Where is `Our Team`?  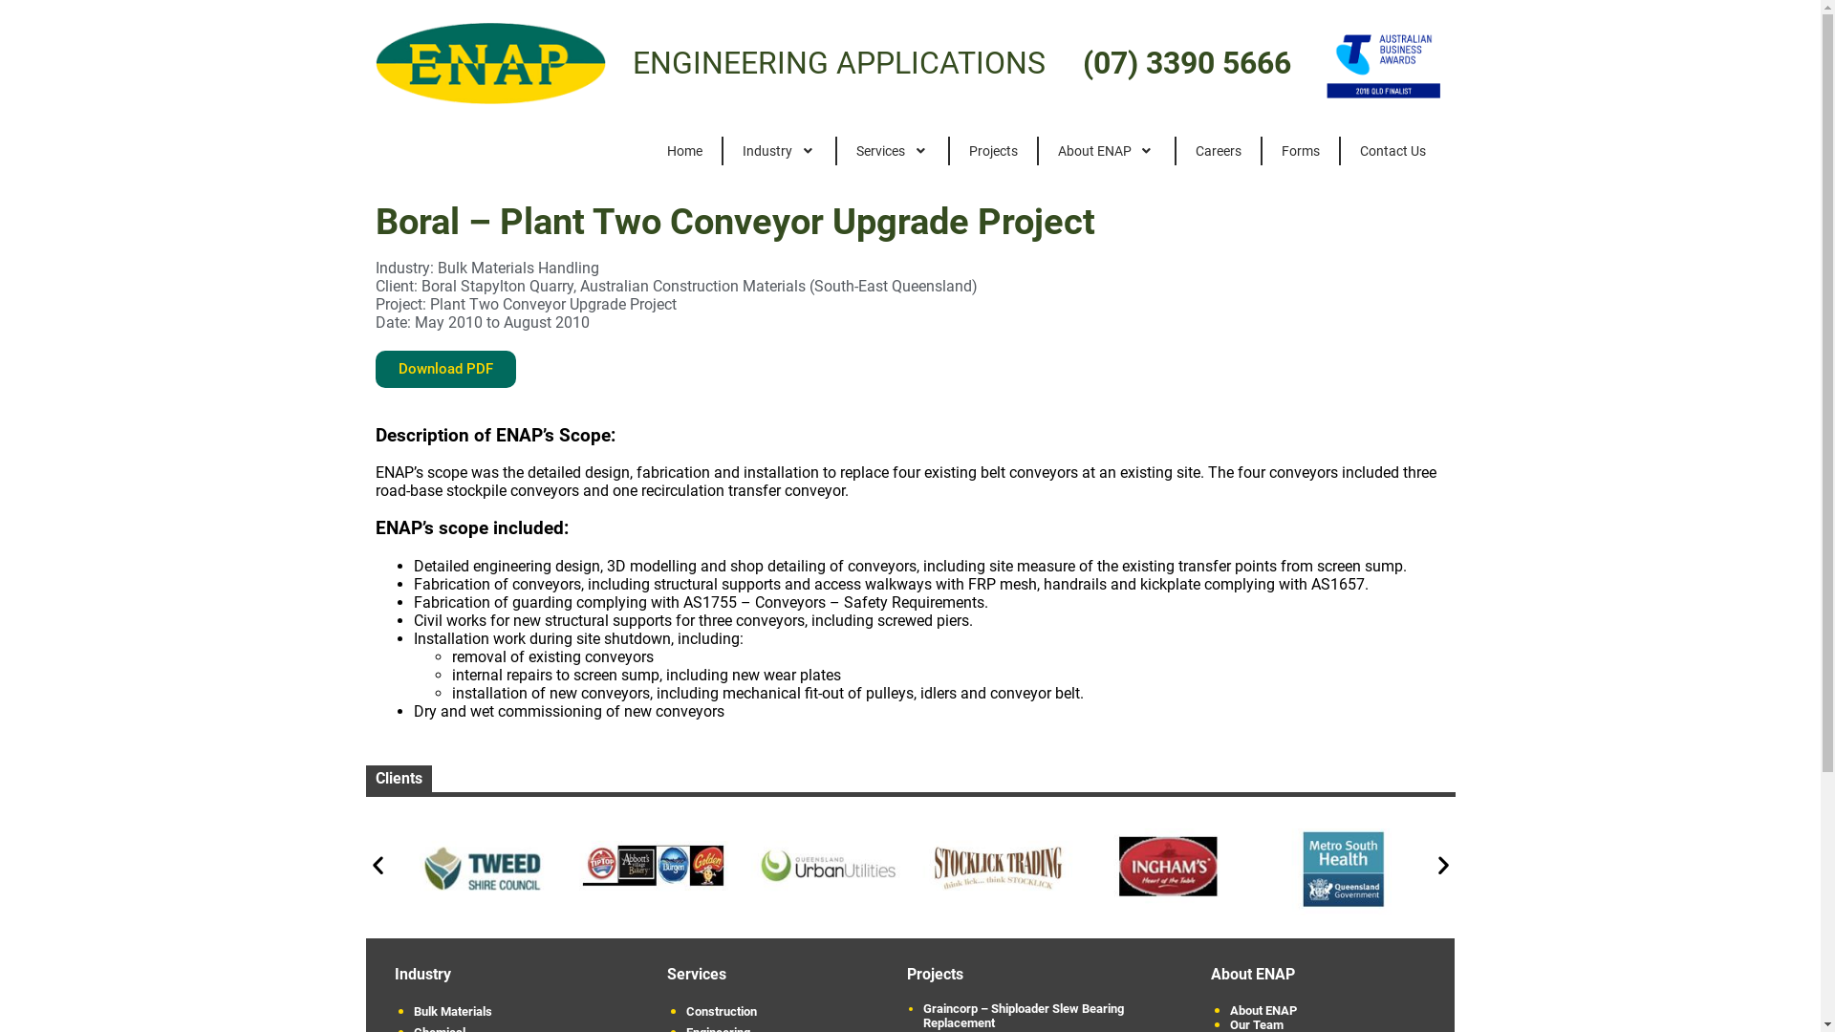
Our Team is located at coordinates (1328, 1025).